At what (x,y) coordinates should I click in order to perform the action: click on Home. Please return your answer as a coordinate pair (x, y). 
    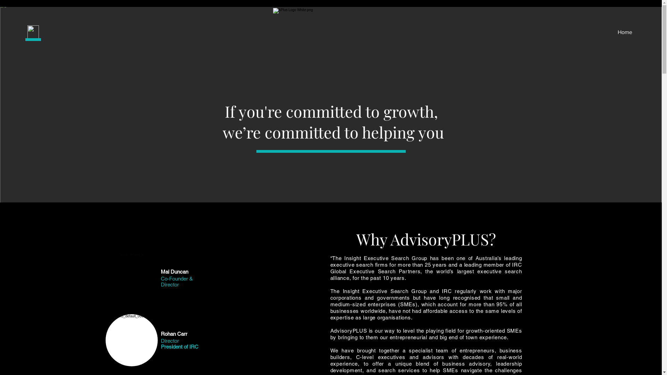
    Looking at the image, I should click on (579, 32).